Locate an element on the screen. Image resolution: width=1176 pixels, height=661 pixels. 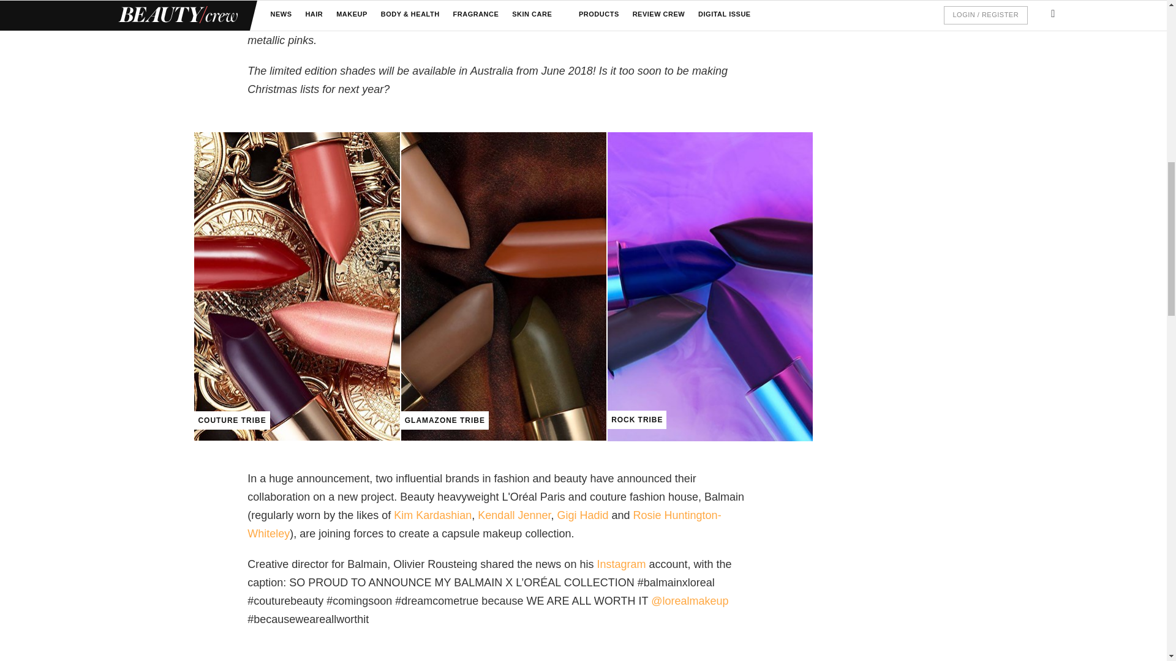
Rosie Huntington-Whiteley Shows Us How She Does Her Makeup is located at coordinates (484, 524).